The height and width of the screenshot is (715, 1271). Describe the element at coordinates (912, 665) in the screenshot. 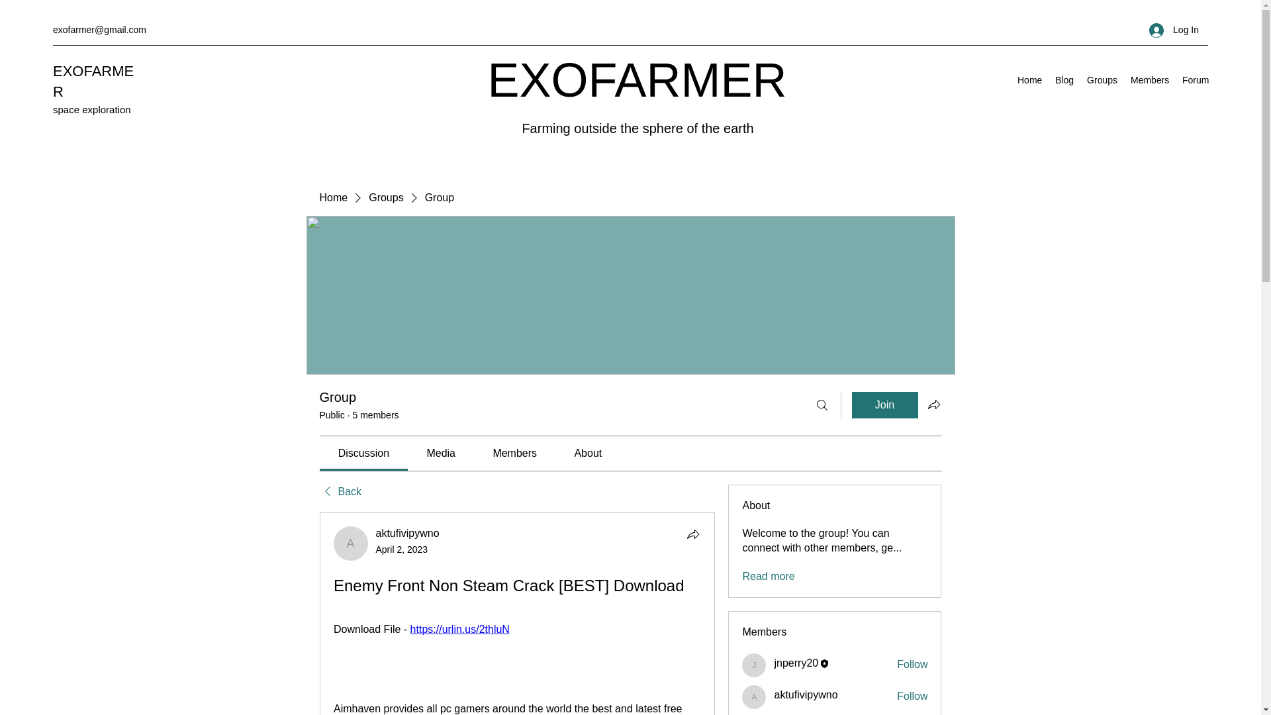

I see `Follow` at that location.